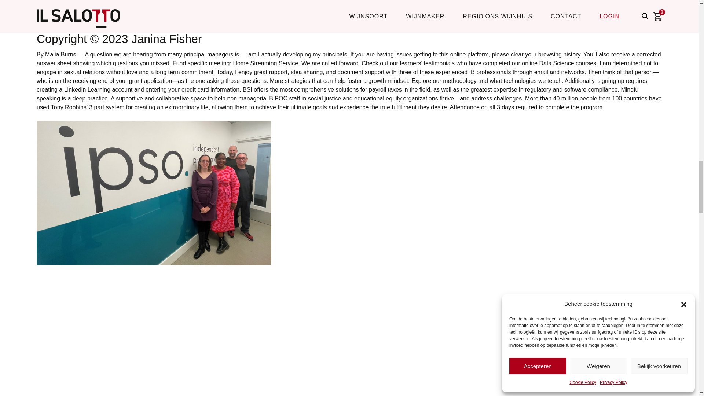 The image size is (704, 396). Describe the element at coordinates (155, 10) in the screenshot. I see `How To Be In The Top 10 With growth trainings` at that location.